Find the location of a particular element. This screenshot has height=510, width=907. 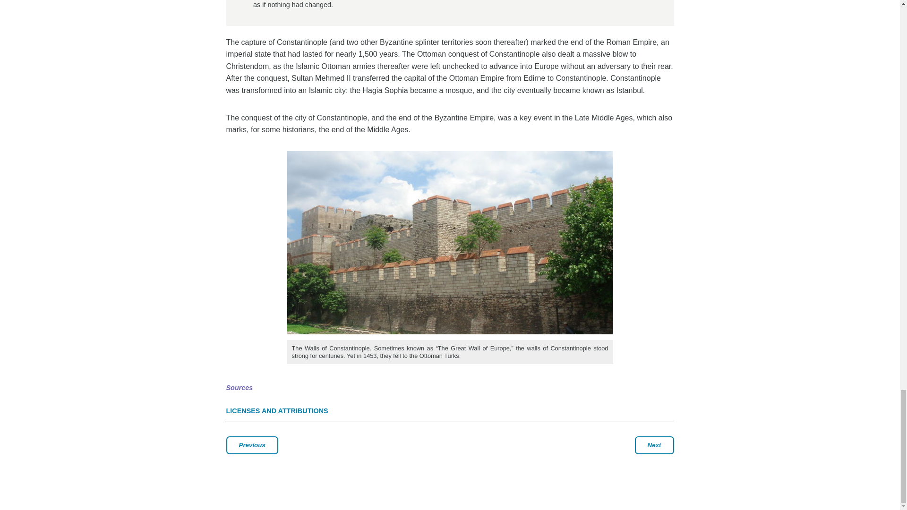

Previous is located at coordinates (251, 445).